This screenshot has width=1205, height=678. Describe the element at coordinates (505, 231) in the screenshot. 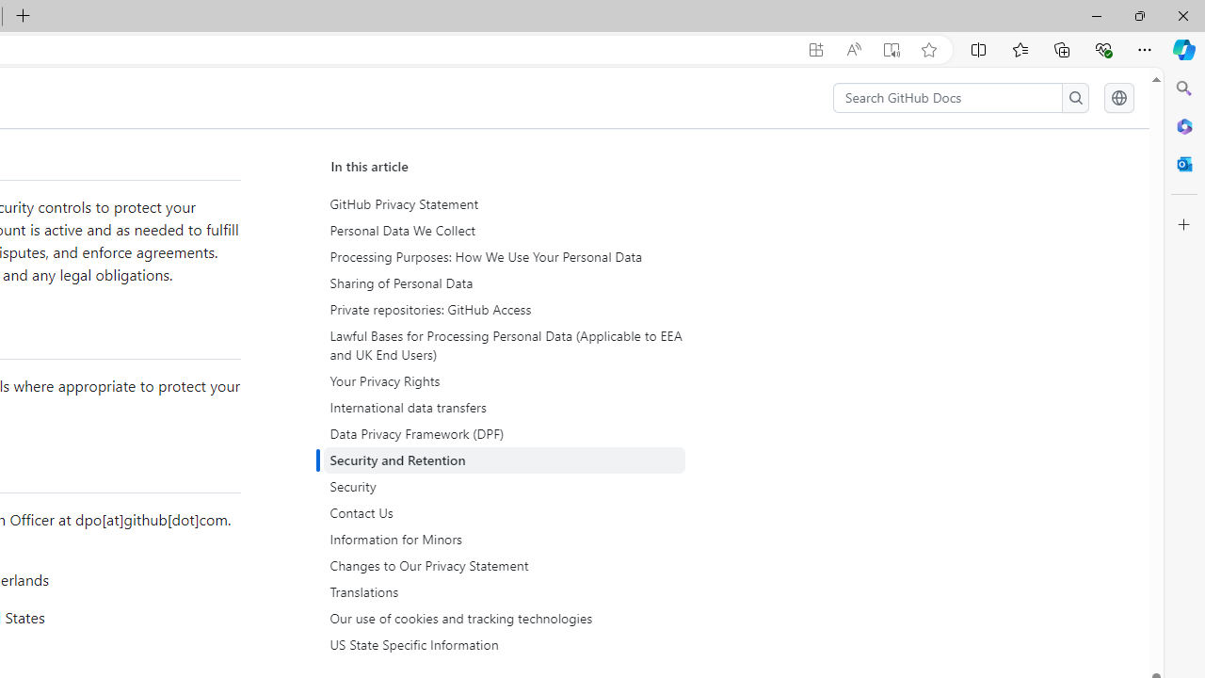

I see `Personal Data We Collect` at that location.